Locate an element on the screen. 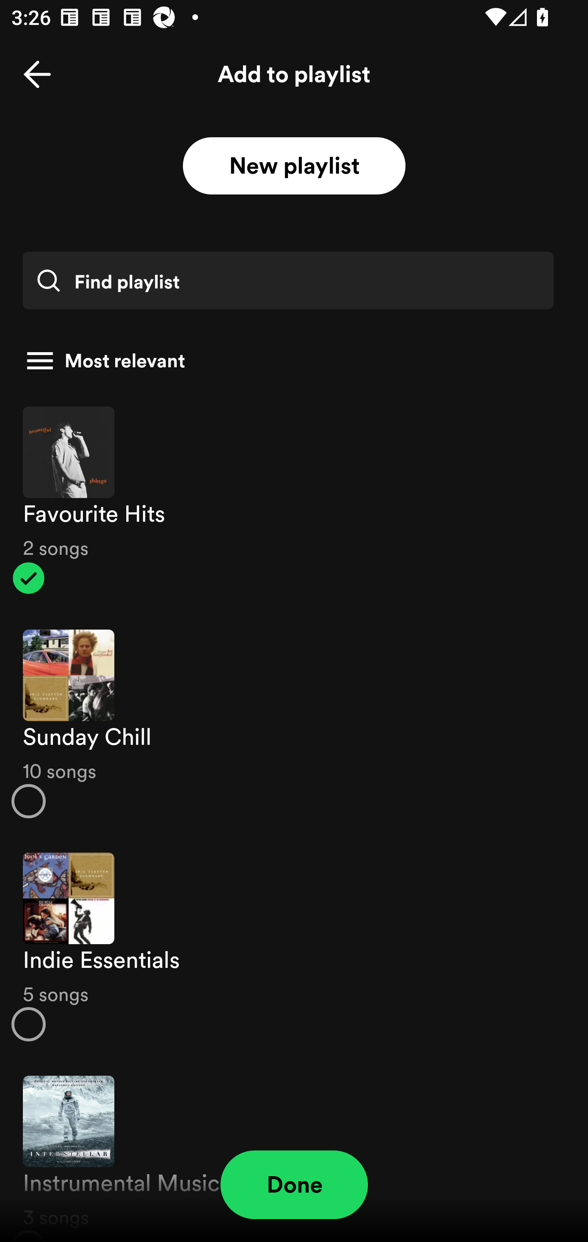  New playlist is located at coordinates (294, 166).